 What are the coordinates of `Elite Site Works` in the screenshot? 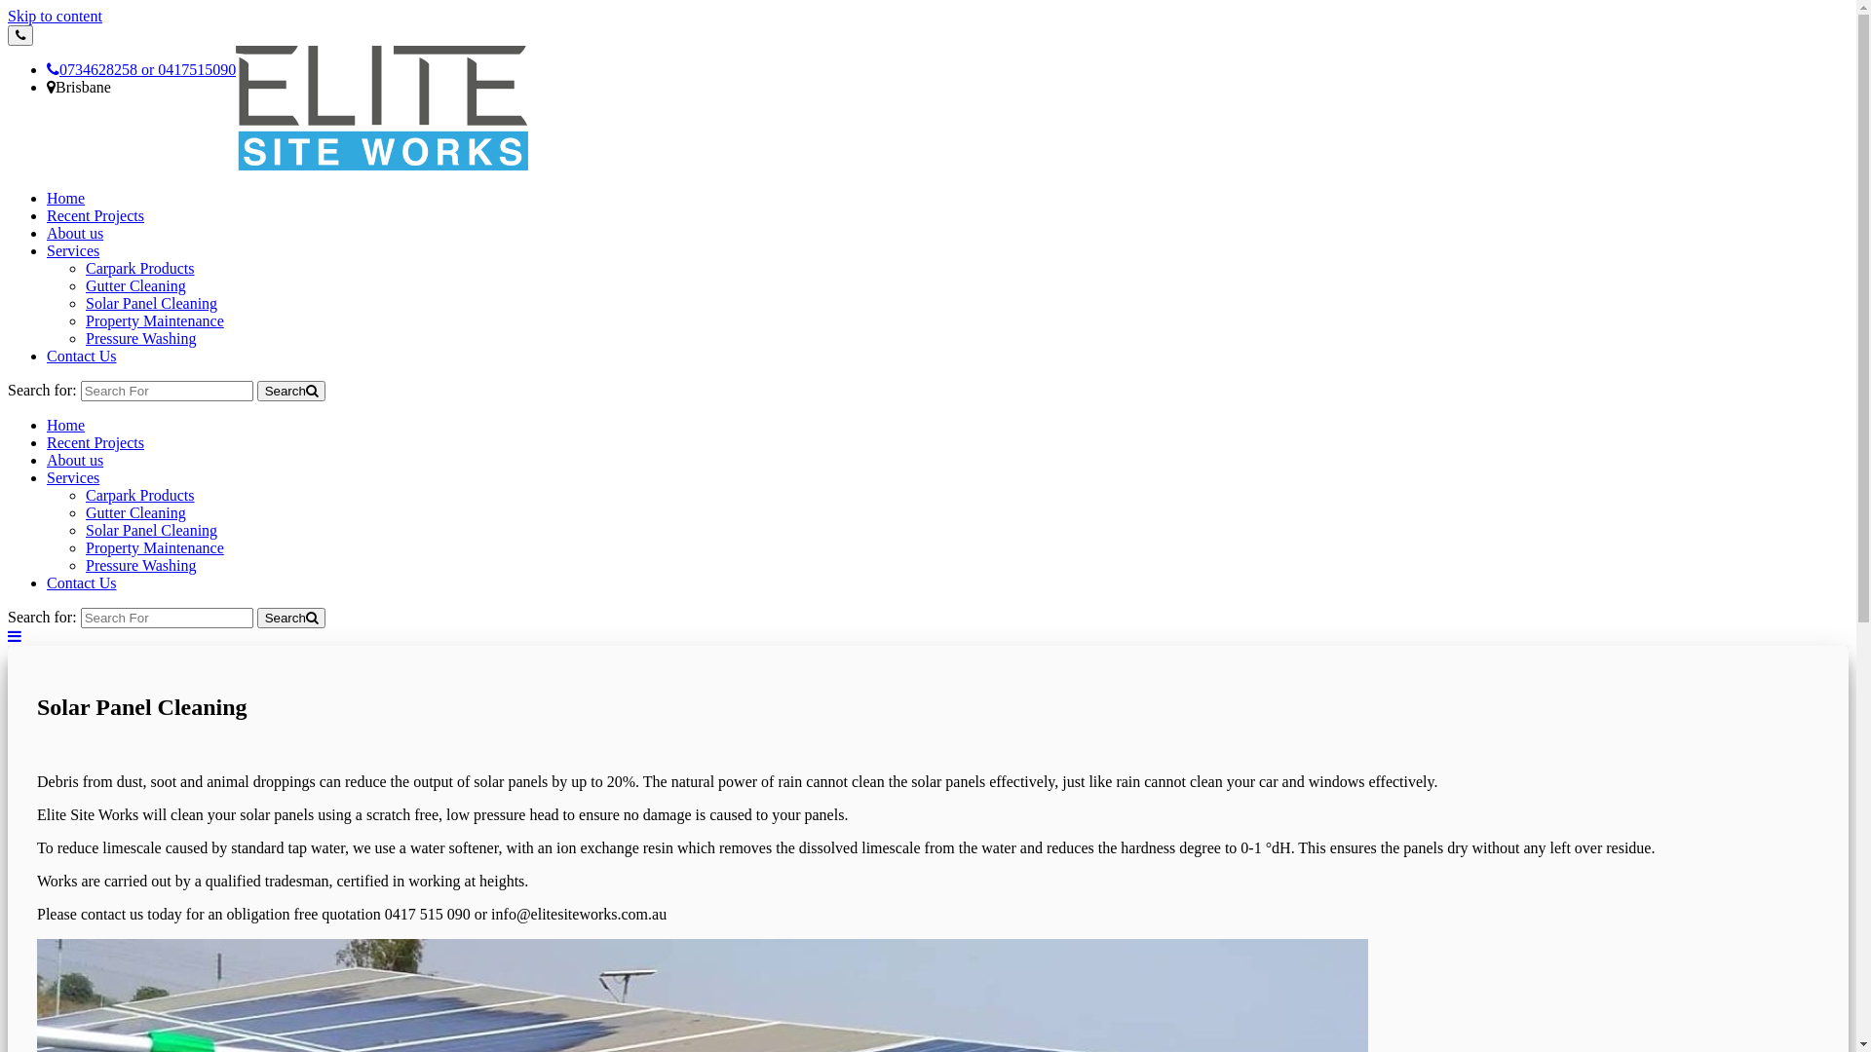 It's located at (116, 212).